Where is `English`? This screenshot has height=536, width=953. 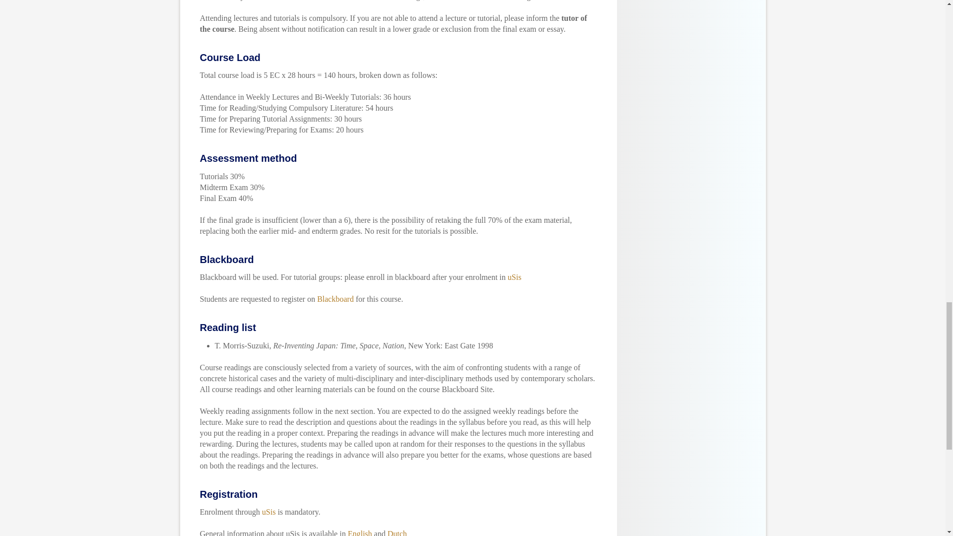 English is located at coordinates (360, 533).